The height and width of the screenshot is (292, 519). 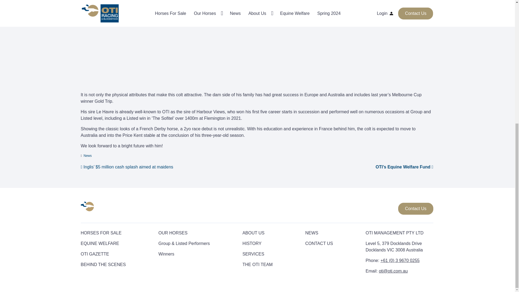 I want to click on OTI GAZETTE, so click(x=95, y=254).